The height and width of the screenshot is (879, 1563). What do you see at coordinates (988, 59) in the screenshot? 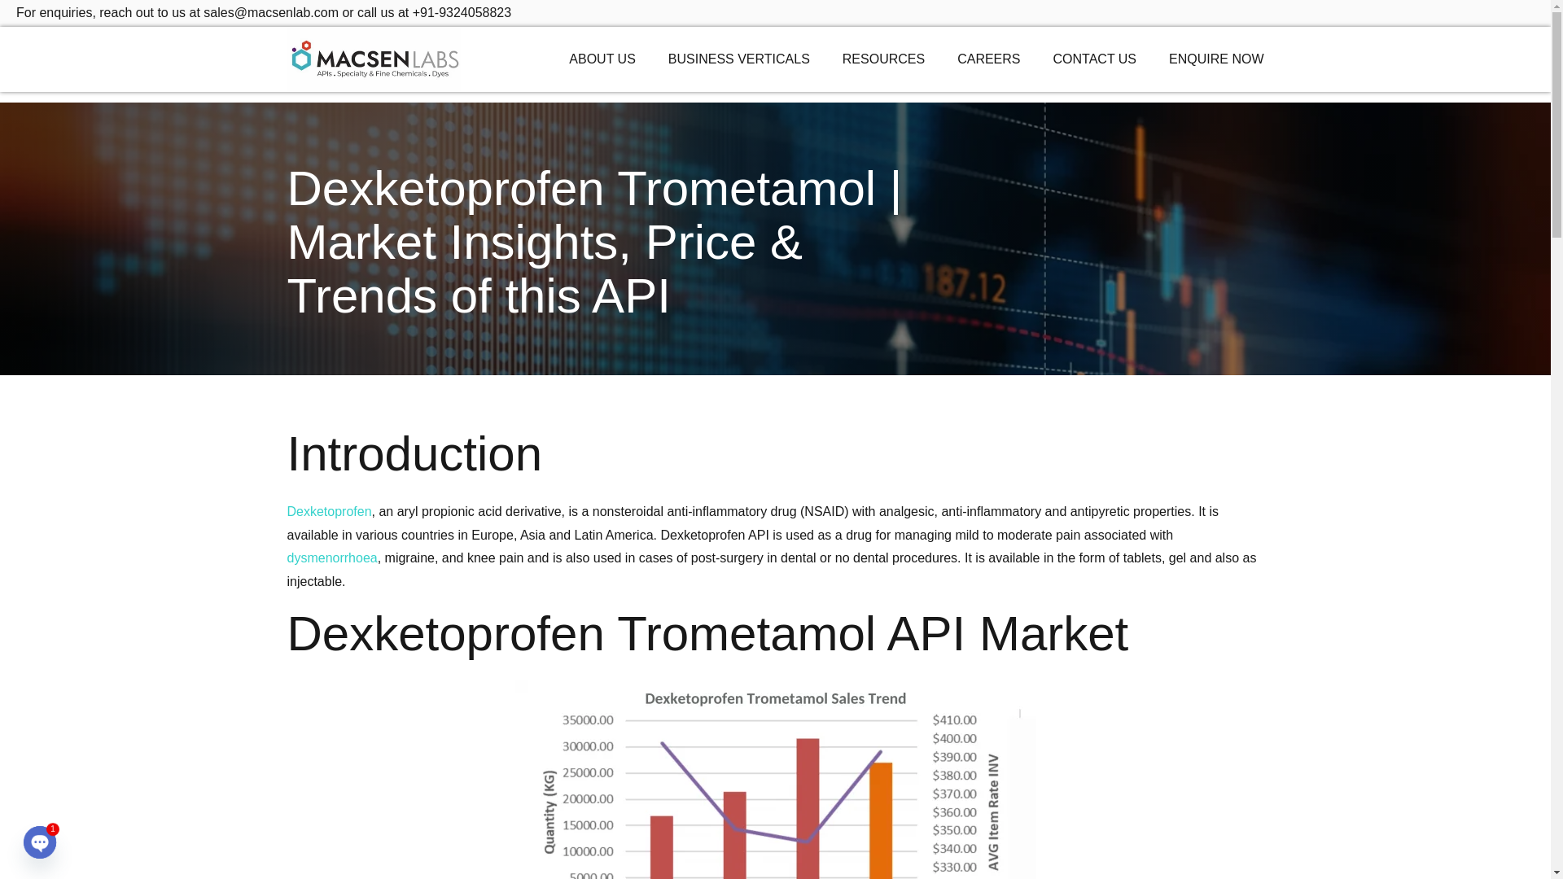
I see `CAREERS` at bounding box center [988, 59].